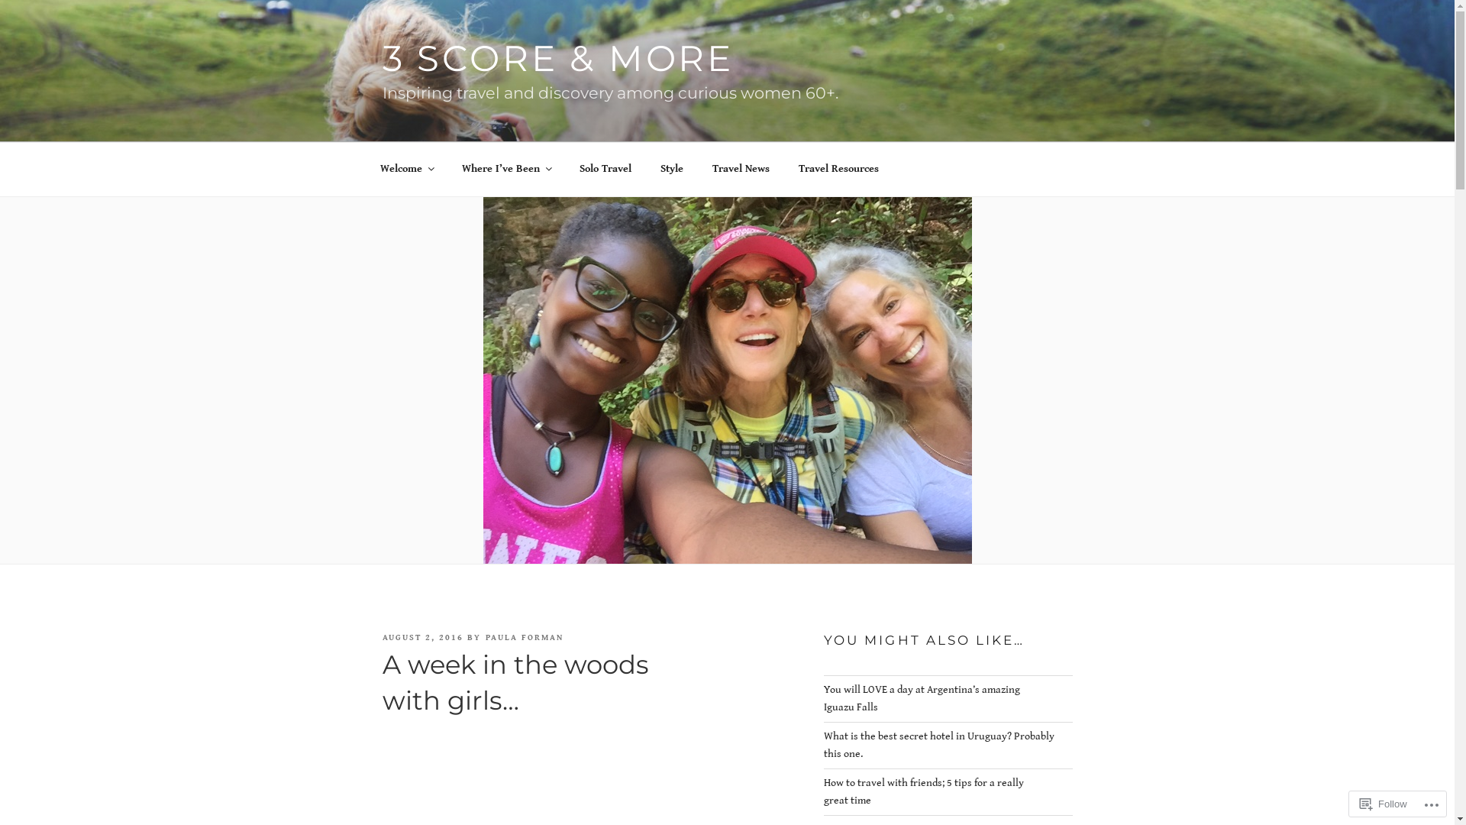  I want to click on 3 SCORE & MORE, so click(557, 58).